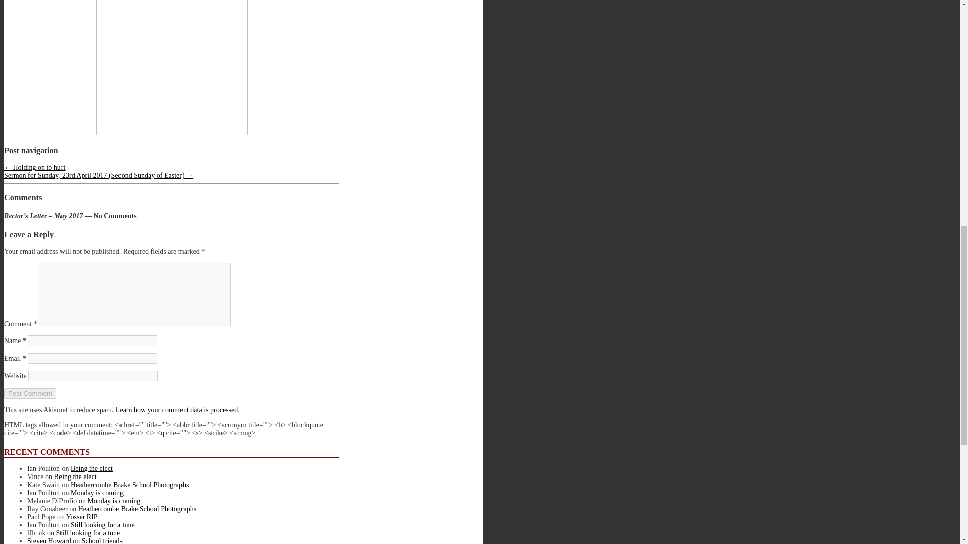 Image resolution: width=968 pixels, height=544 pixels. I want to click on Post Comment, so click(30, 393).